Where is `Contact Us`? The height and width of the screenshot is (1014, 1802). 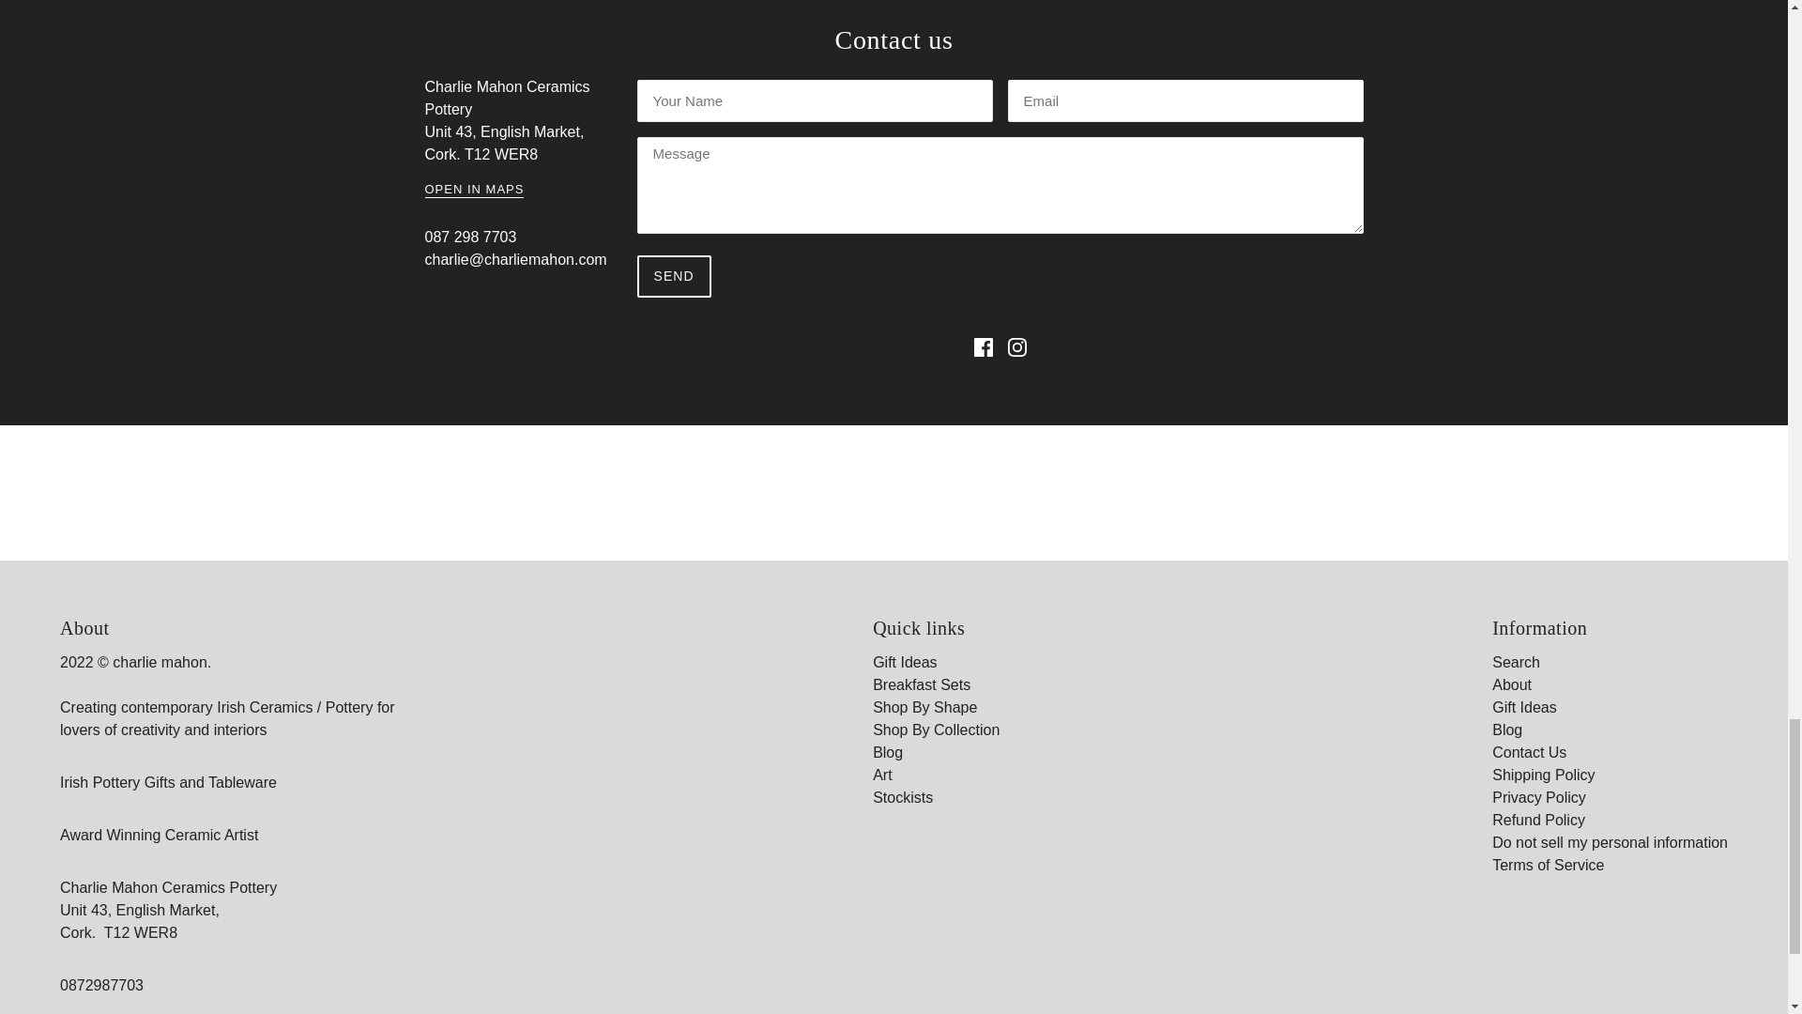
Contact Us is located at coordinates (1528, 752).